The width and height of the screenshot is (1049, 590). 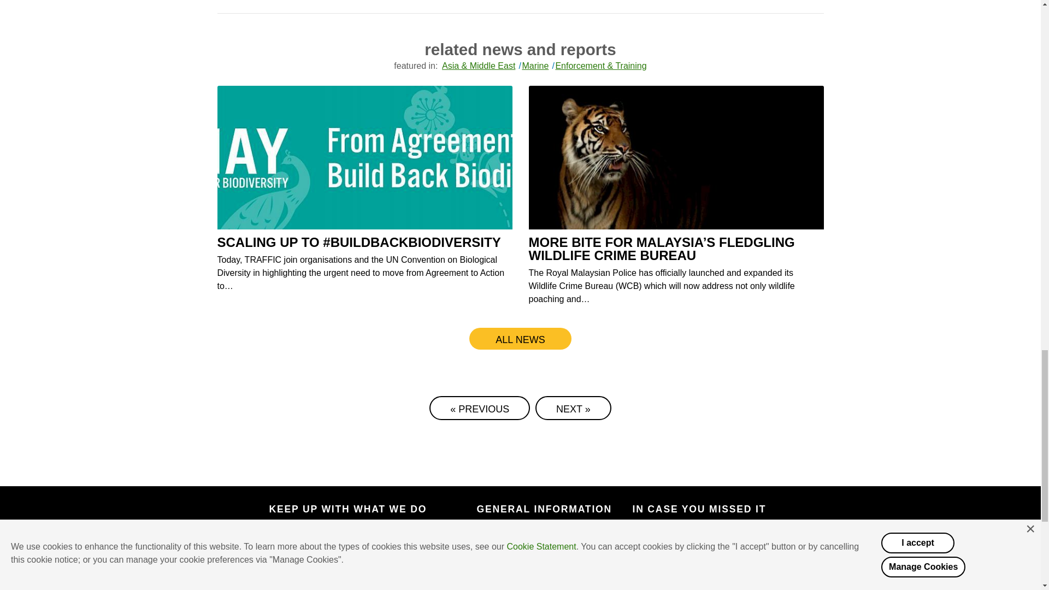 I want to click on Follow us on Twitter, so click(x=311, y=587).